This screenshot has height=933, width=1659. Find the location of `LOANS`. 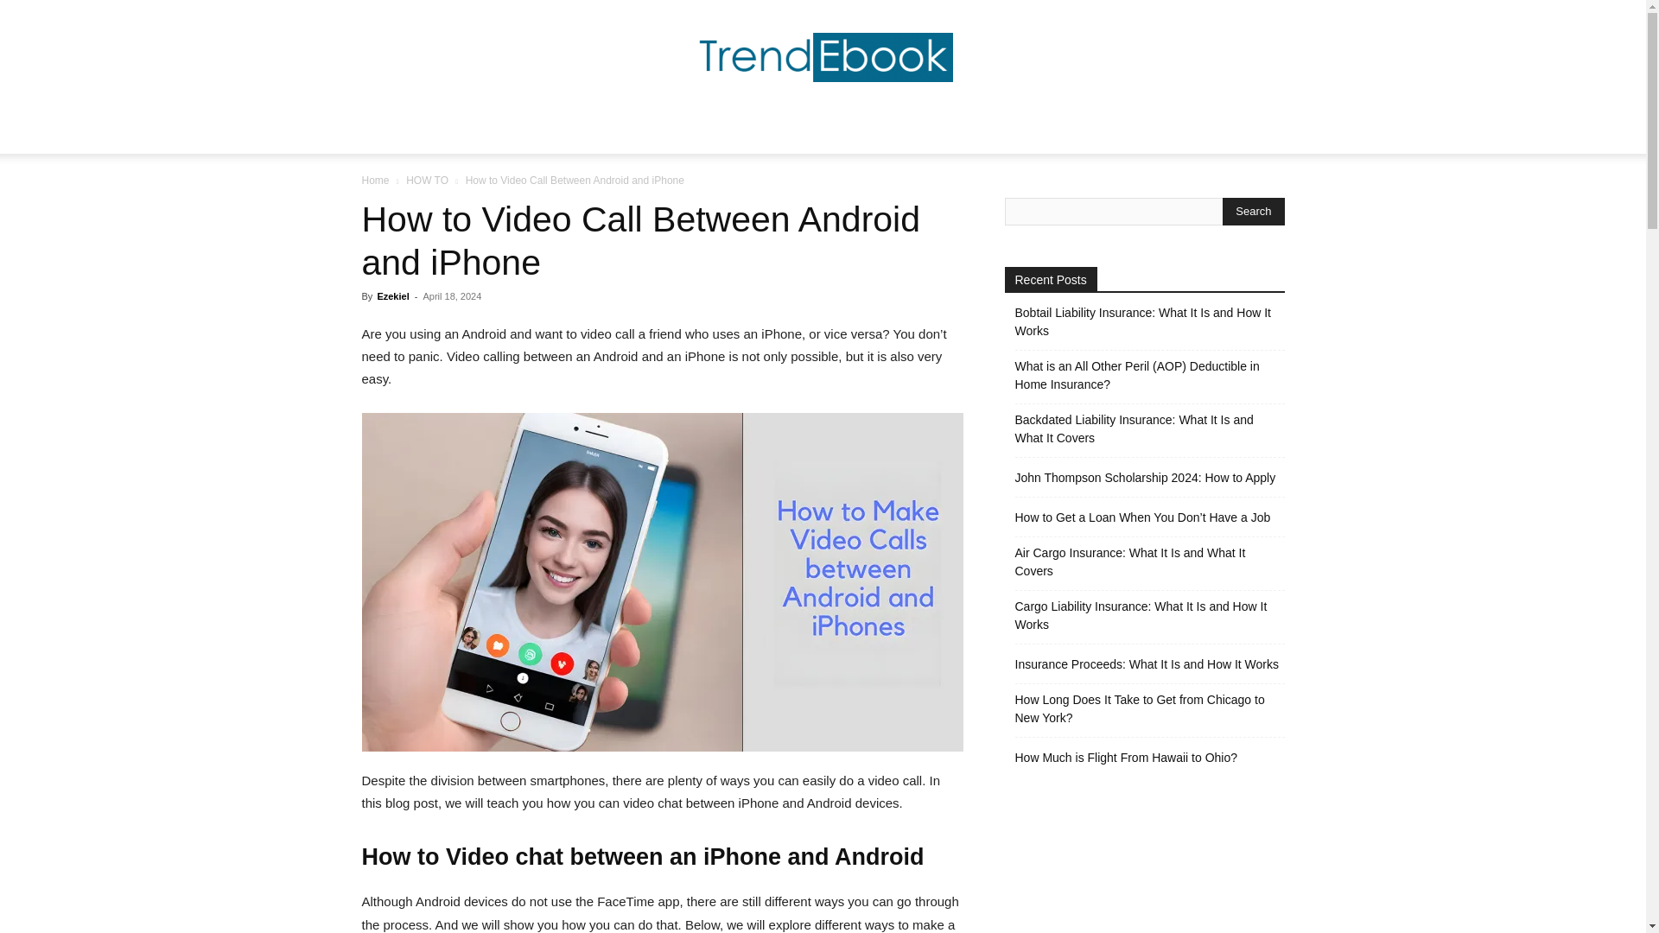

LOANS is located at coordinates (1016, 133).